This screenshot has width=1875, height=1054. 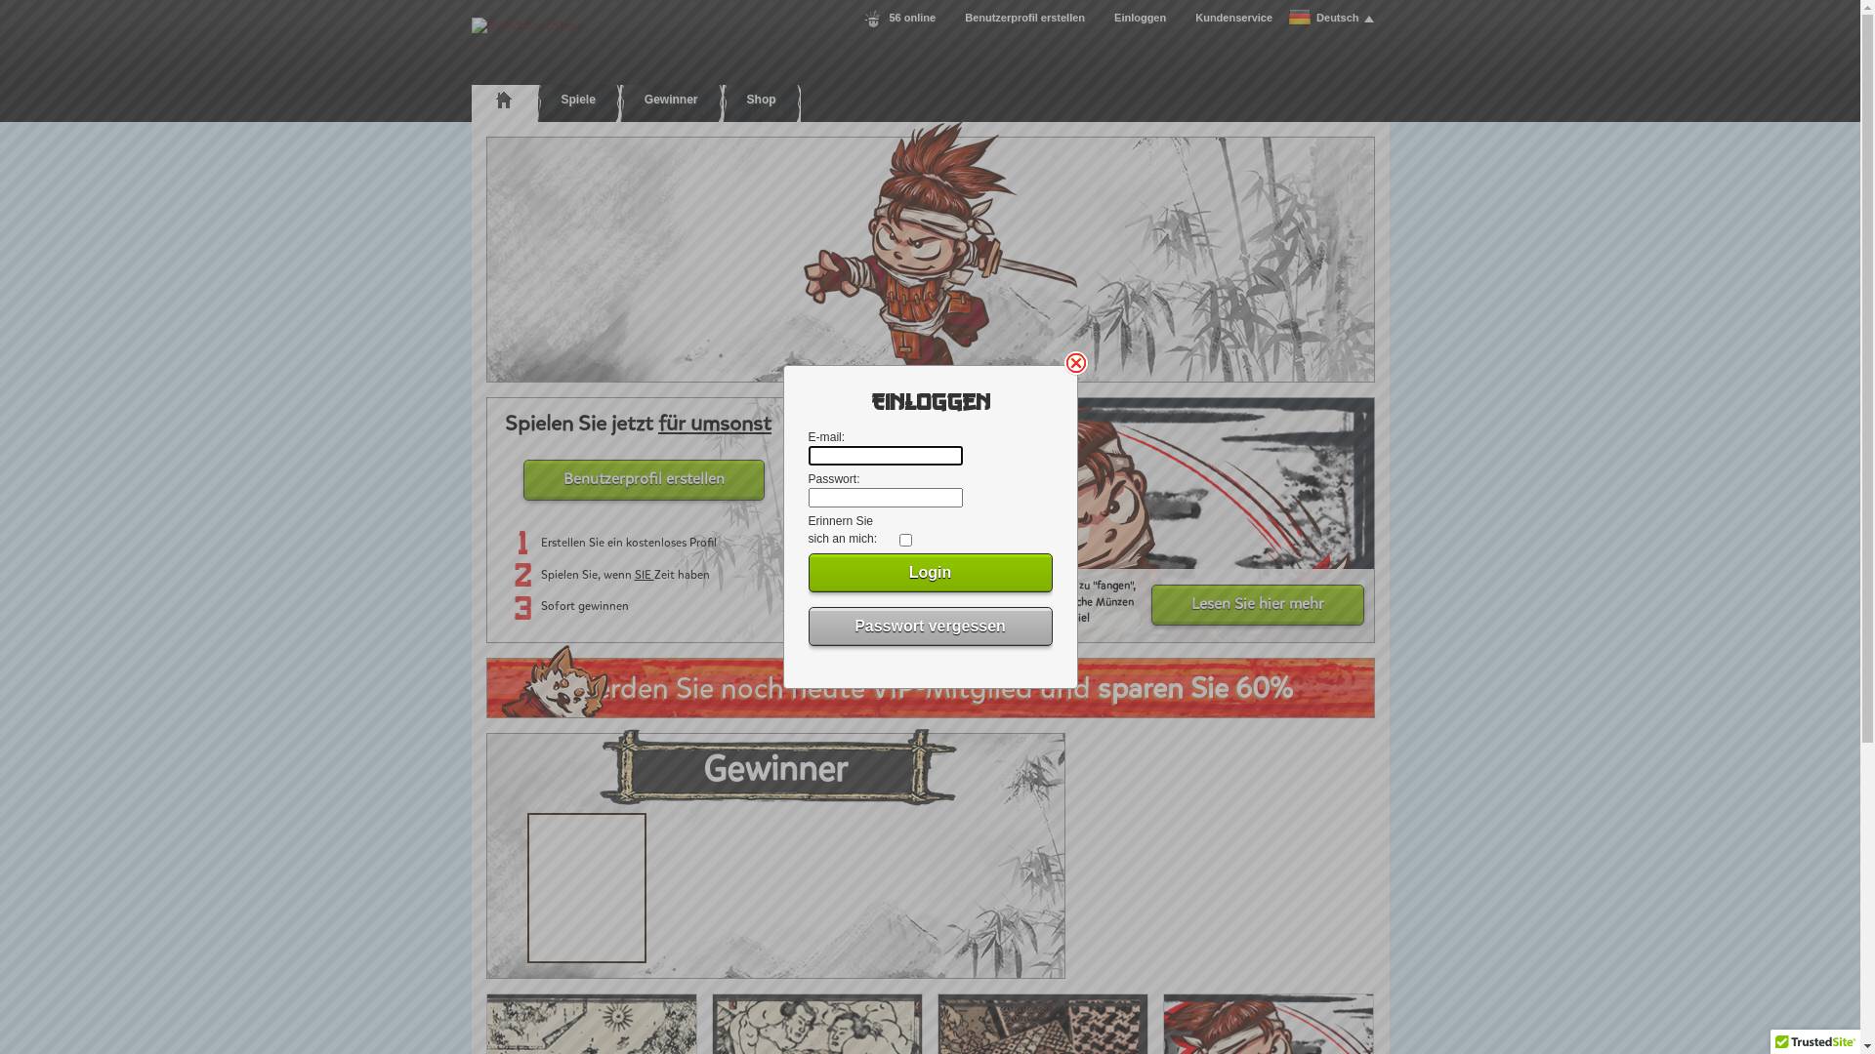 I want to click on Werden Sie noch heute VIP-Mitglied und sparen Sie 60%, so click(x=931, y=688).